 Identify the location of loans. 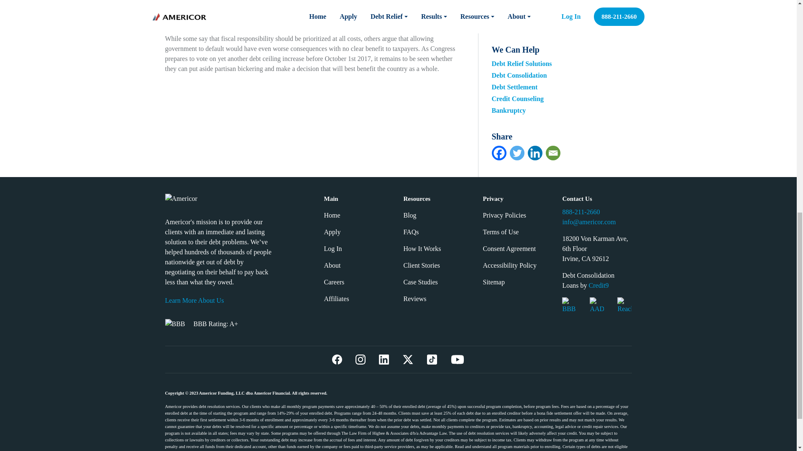
(354, 12).